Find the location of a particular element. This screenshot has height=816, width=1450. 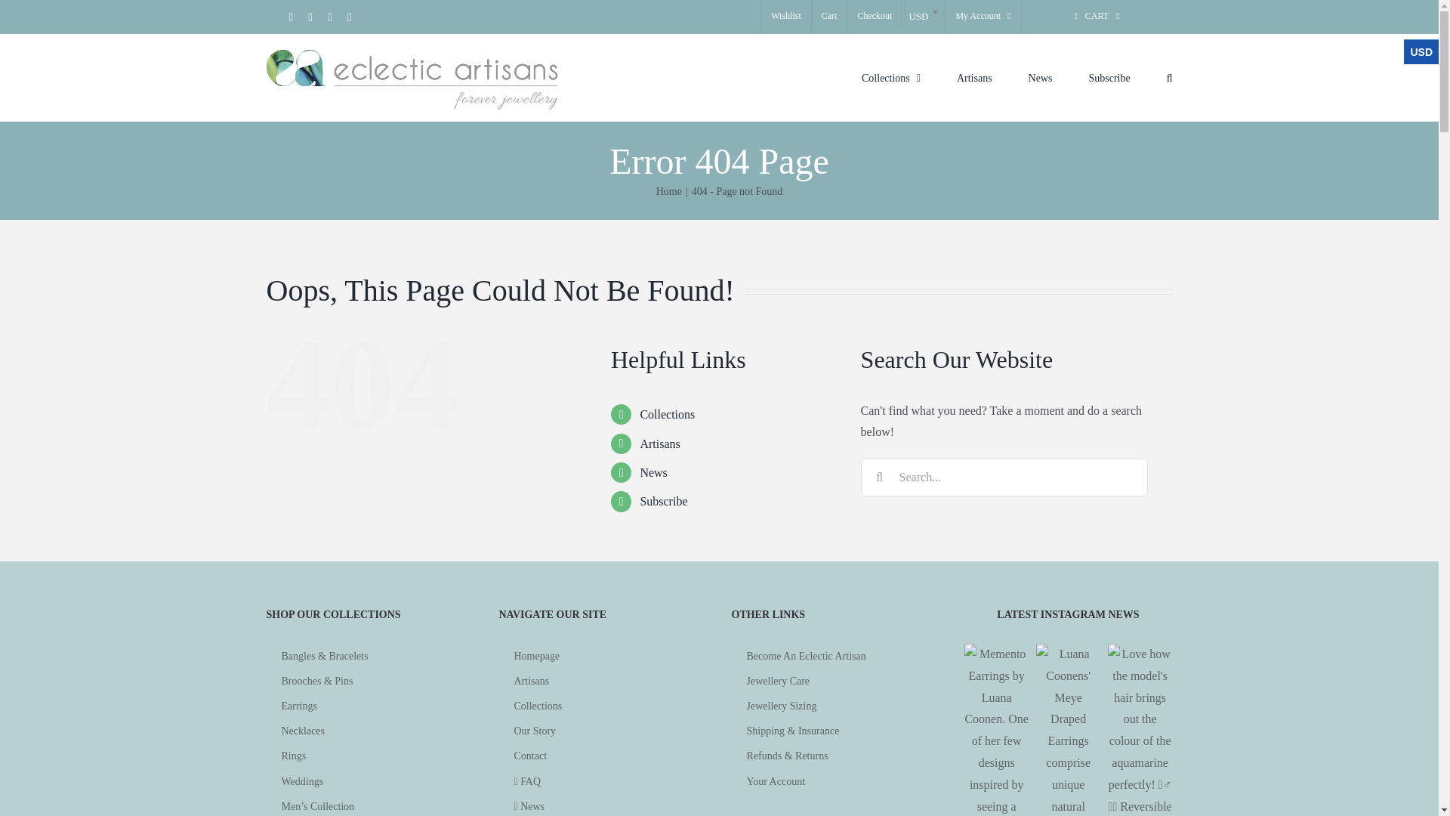

My Account is located at coordinates (983, 17).